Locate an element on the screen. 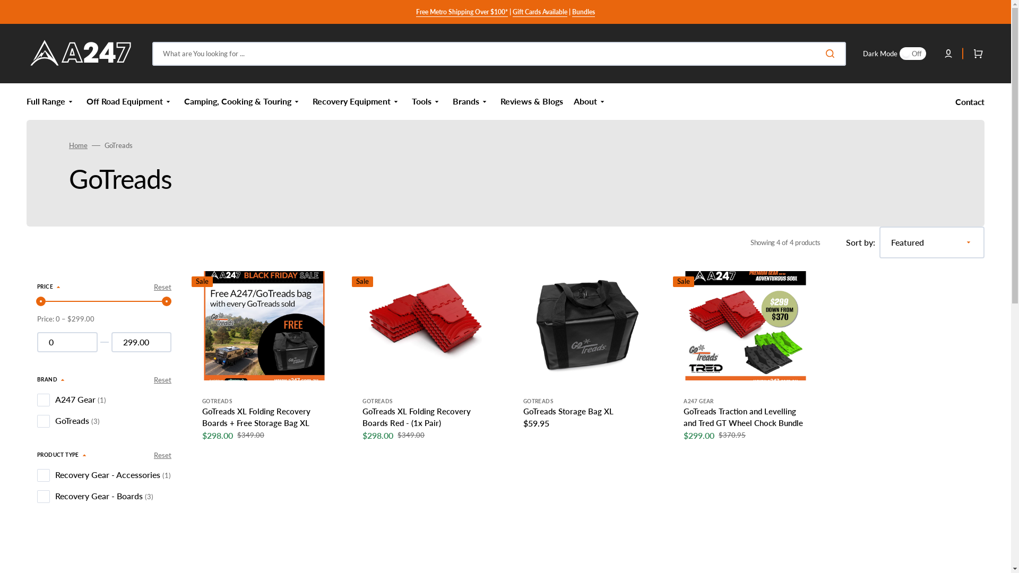 Image resolution: width=1019 pixels, height=573 pixels. Home is located at coordinates (79, 145).